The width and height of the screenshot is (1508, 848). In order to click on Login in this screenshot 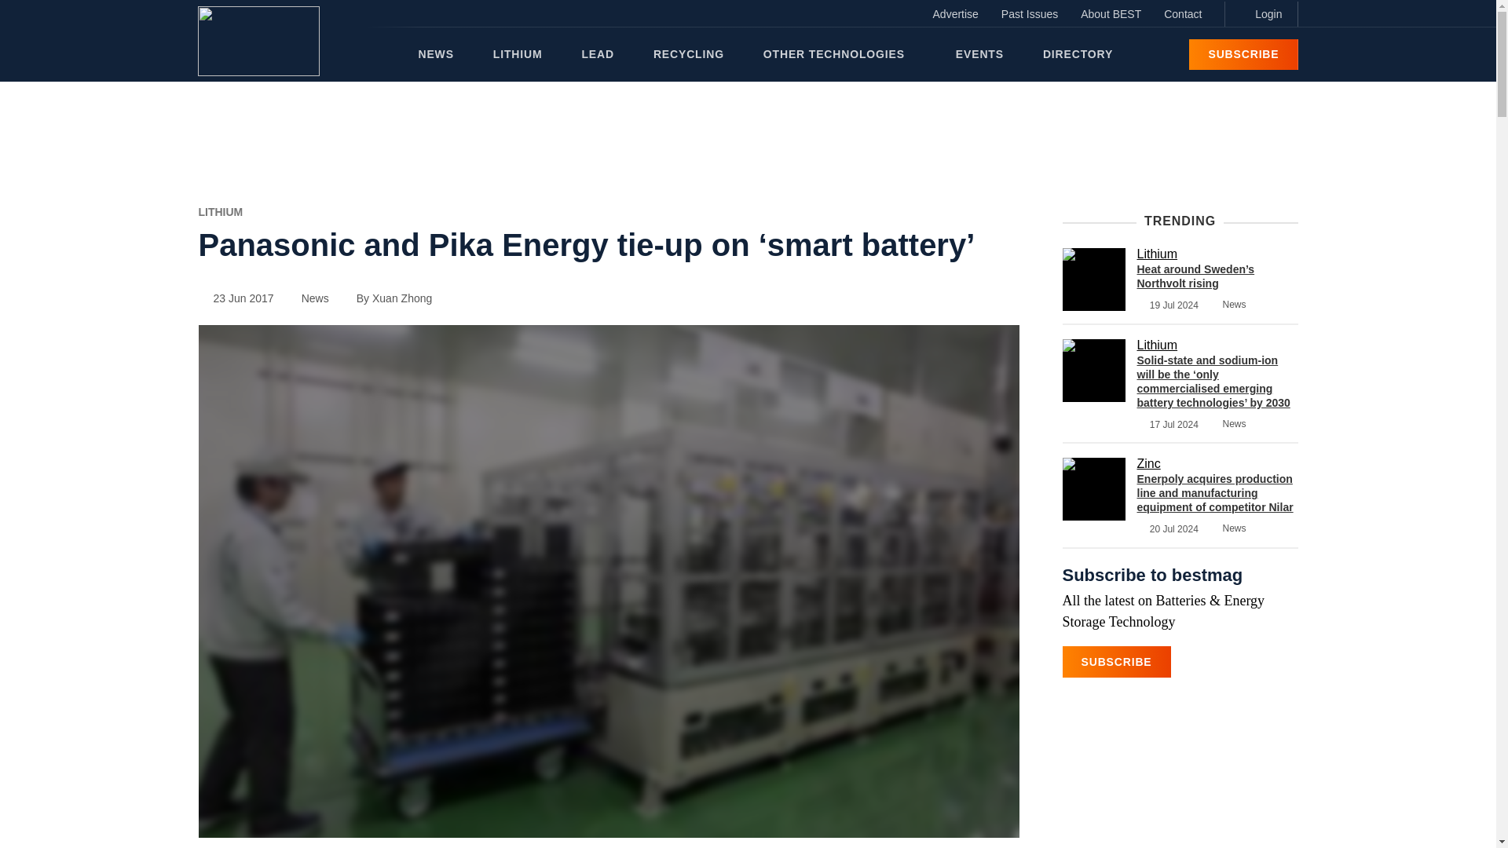, I will do `click(1261, 14)`.